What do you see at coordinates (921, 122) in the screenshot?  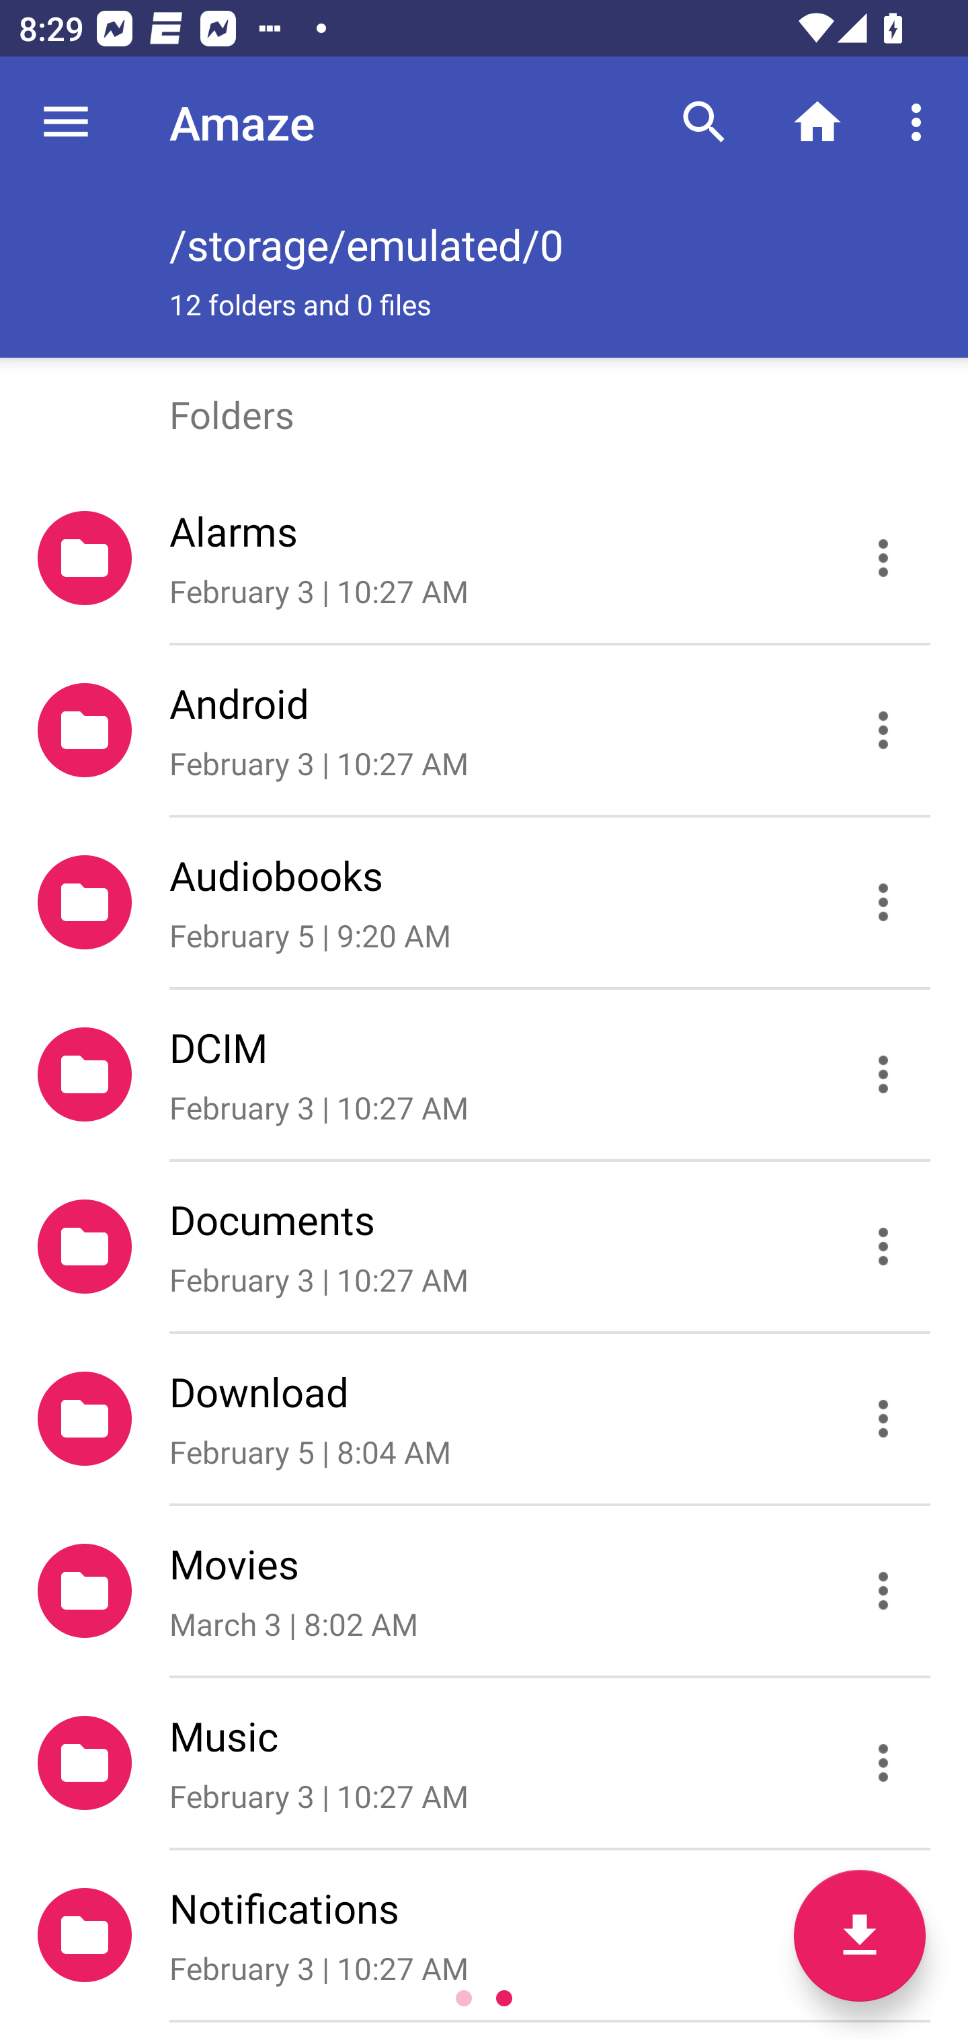 I see `More options` at bounding box center [921, 122].